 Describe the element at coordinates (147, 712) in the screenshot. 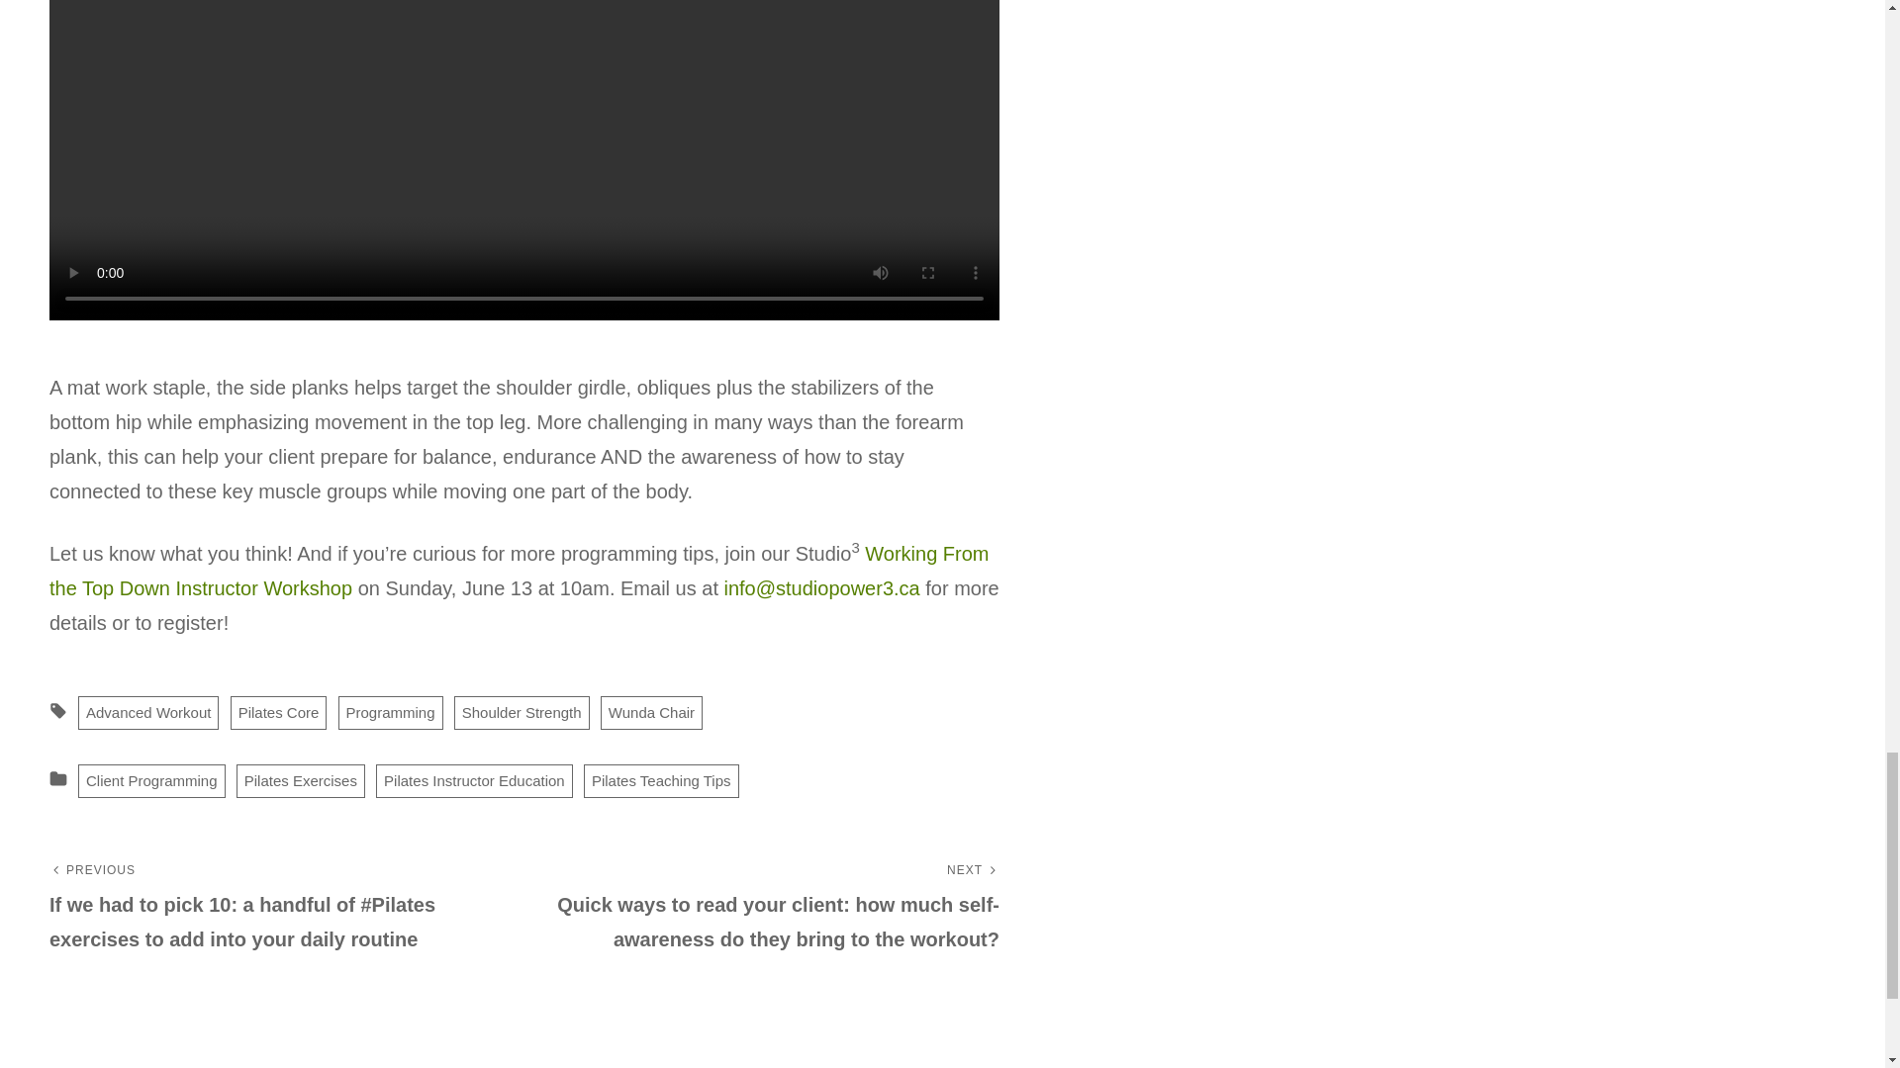

I see `Advanced Workout` at that location.